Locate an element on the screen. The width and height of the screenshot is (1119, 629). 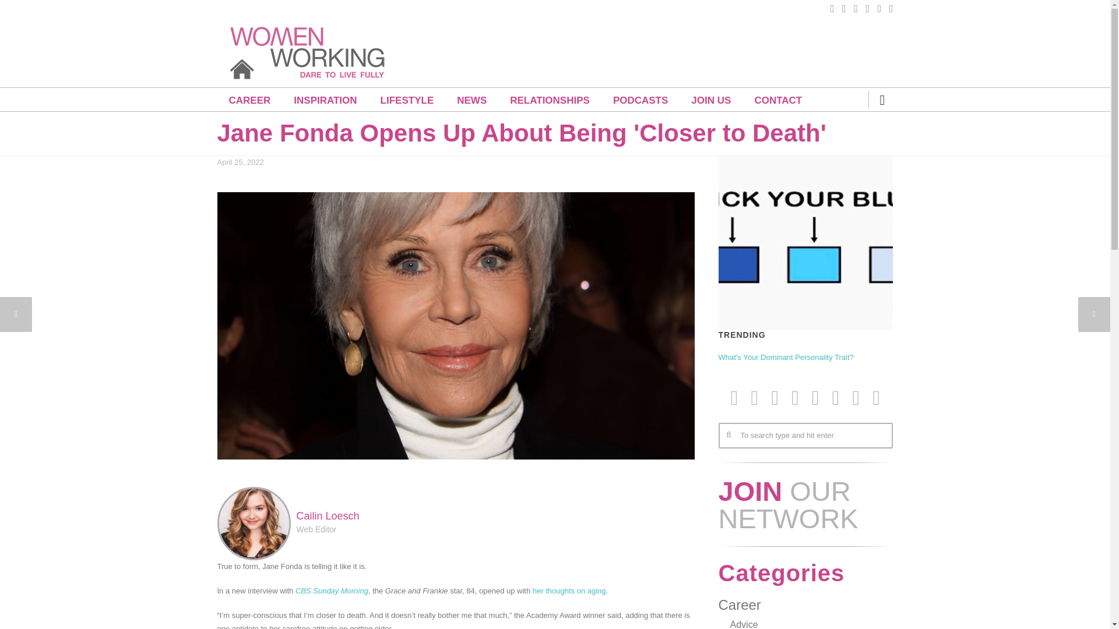
CAREER is located at coordinates (249, 100).